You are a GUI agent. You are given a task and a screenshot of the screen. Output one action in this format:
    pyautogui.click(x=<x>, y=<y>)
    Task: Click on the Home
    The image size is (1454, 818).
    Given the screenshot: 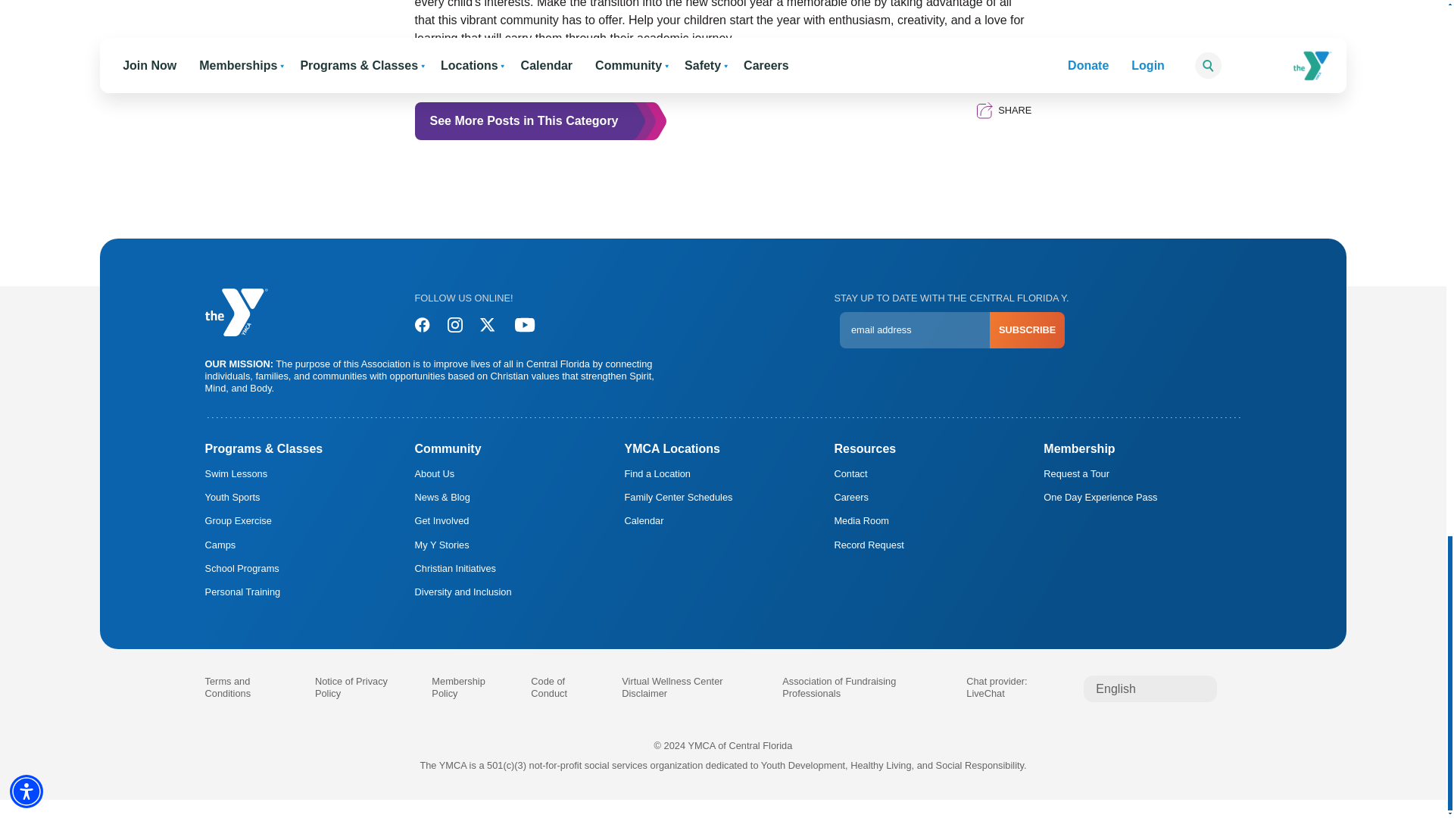 What is the action you would take?
    pyautogui.click(x=236, y=312)
    